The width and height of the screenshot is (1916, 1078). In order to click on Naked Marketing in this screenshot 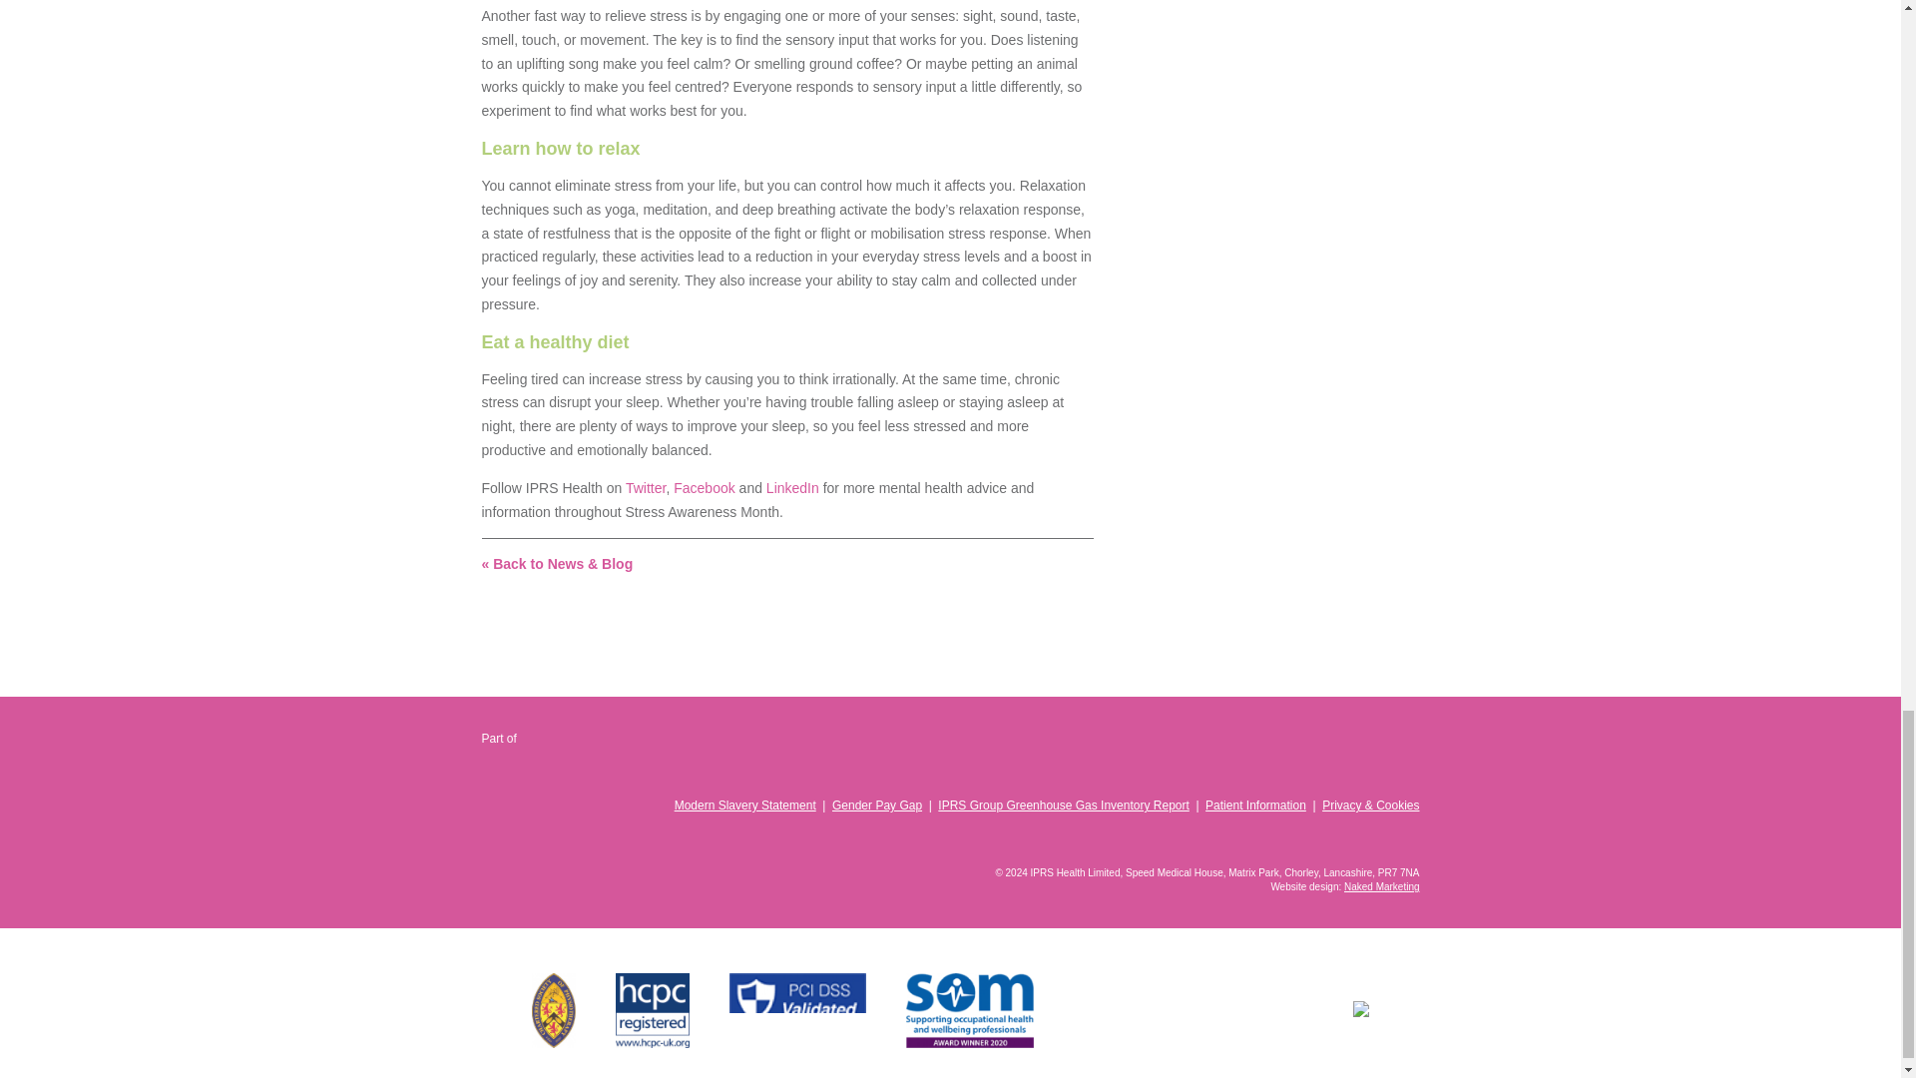, I will do `click(1381, 886)`.